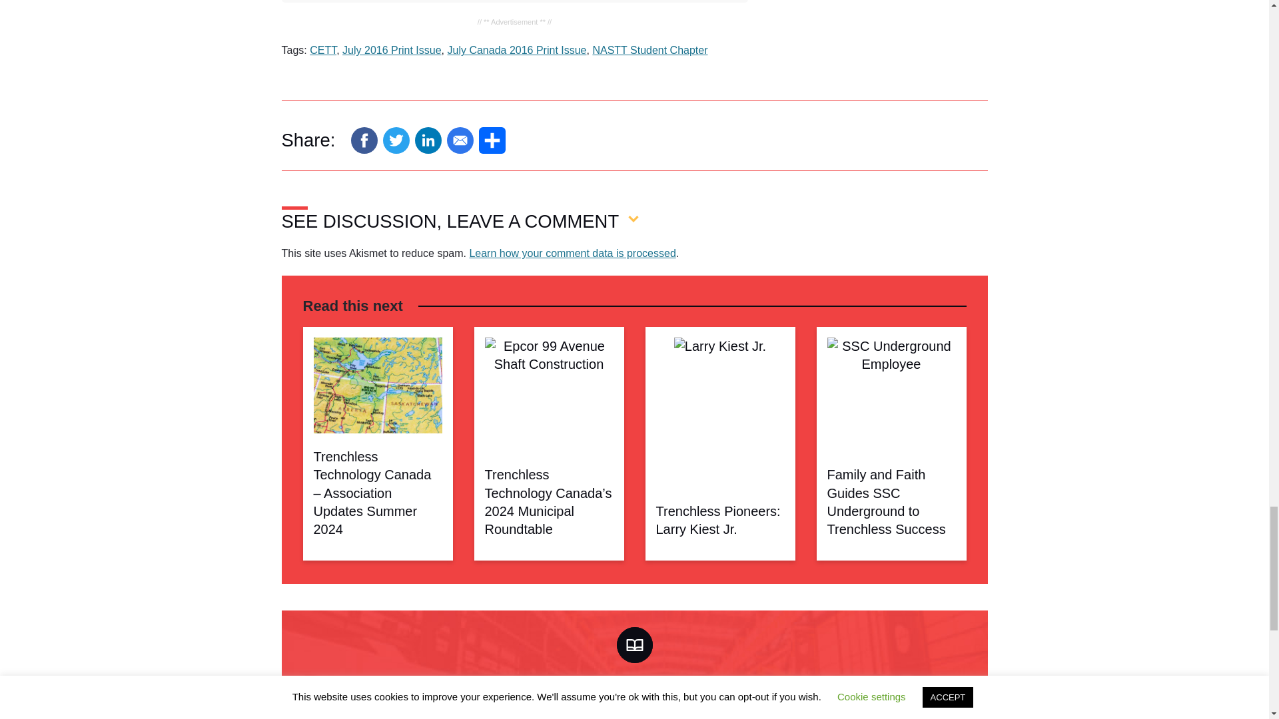 This screenshot has height=719, width=1279. Describe the element at coordinates (460, 140) in the screenshot. I see `Email` at that location.